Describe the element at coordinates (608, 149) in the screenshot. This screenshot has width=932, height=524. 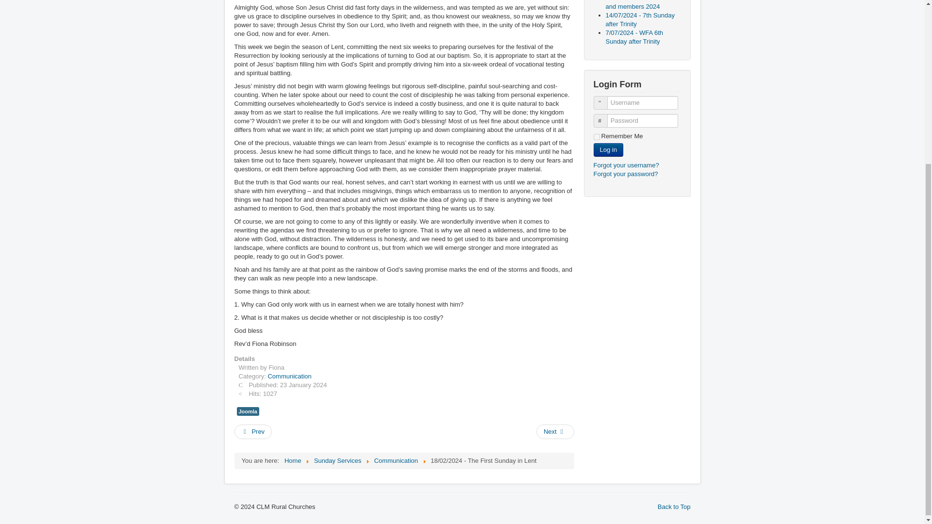
I see `Log in` at that location.